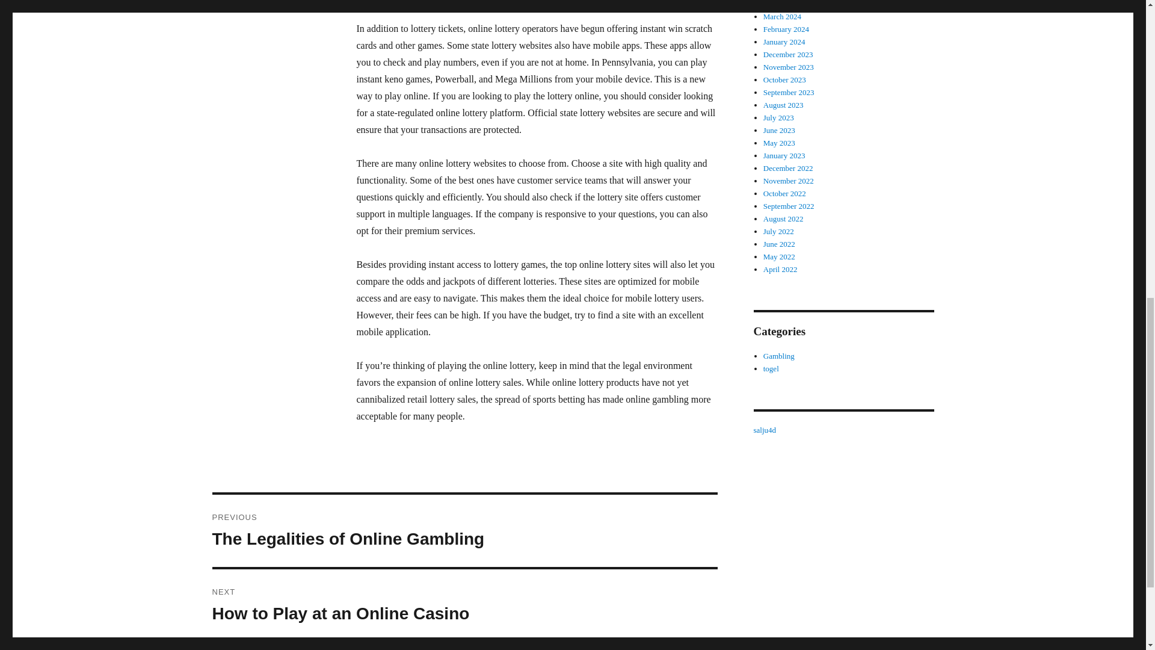  What do you see at coordinates (789, 66) in the screenshot?
I see `November 2023` at bounding box center [789, 66].